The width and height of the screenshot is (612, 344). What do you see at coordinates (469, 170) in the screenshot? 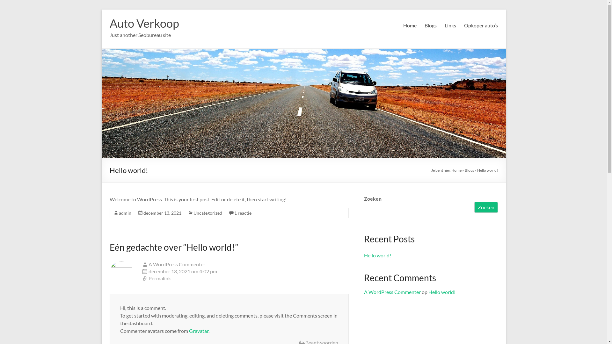
I see `Blogs` at bounding box center [469, 170].